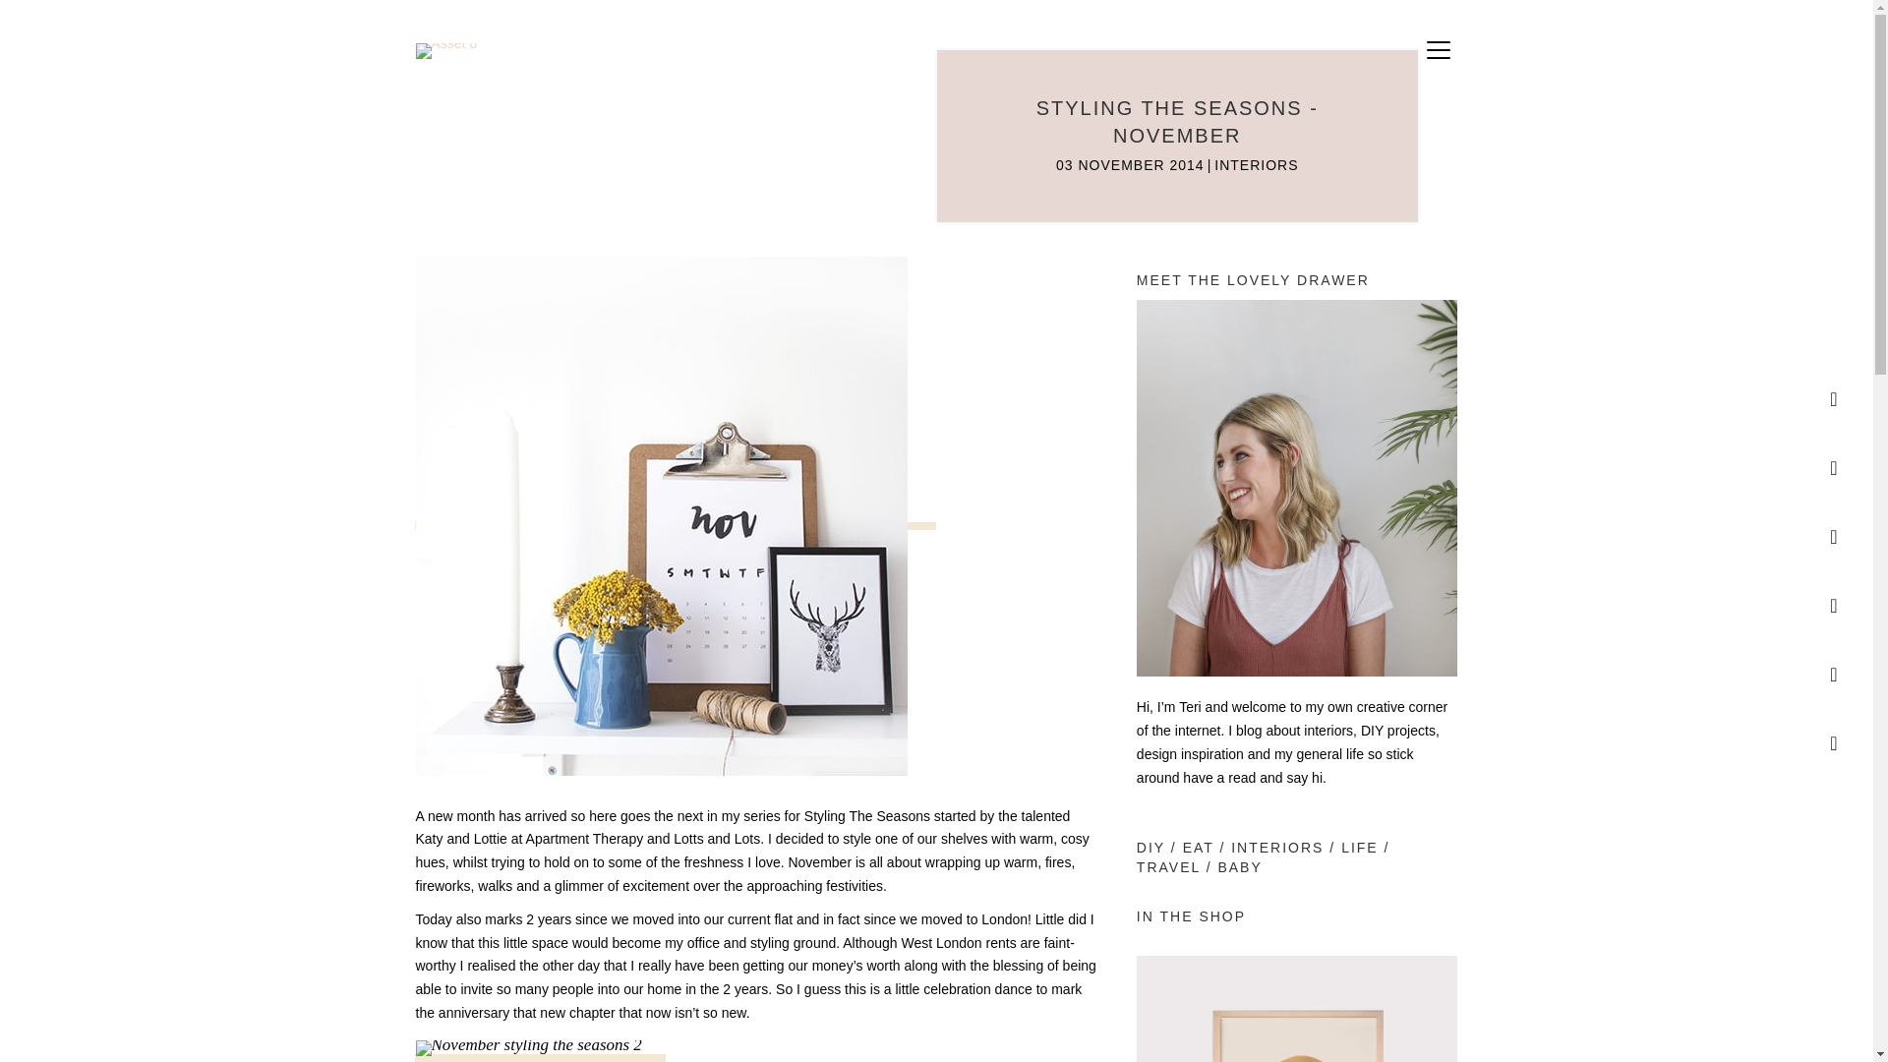  I want to click on Custom Icon, so click(1834, 536).